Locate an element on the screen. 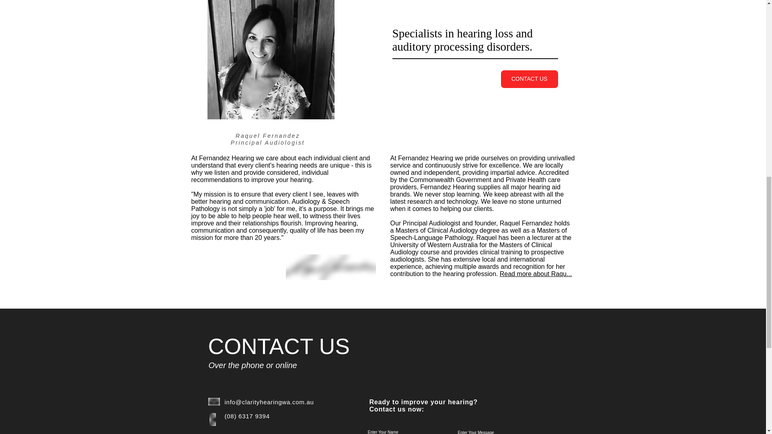  CONTACT US is located at coordinates (530, 79).